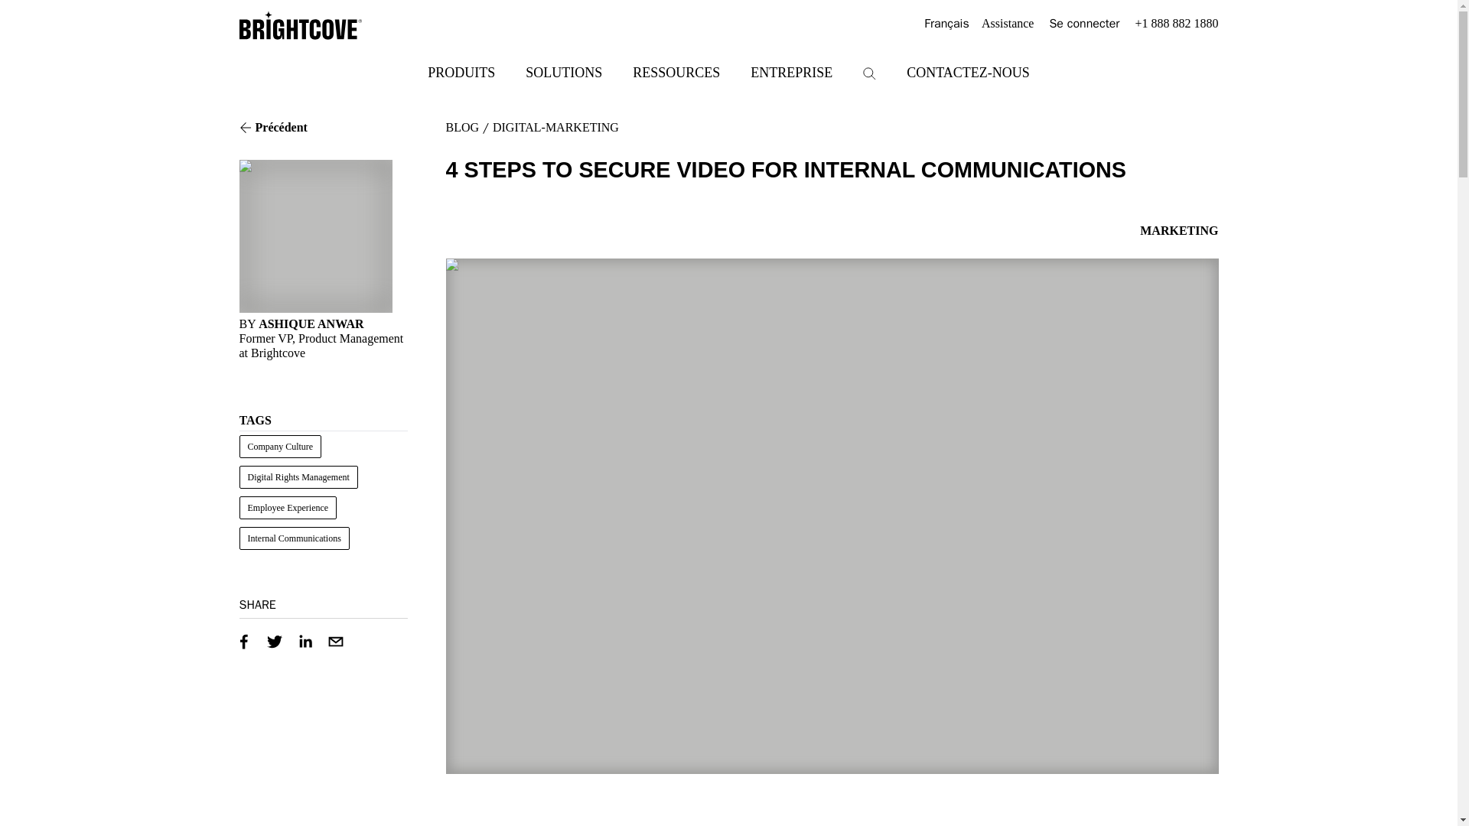 This screenshot has width=1469, height=826. What do you see at coordinates (1007, 24) in the screenshot?
I see `Assistance` at bounding box center [1007, 24].